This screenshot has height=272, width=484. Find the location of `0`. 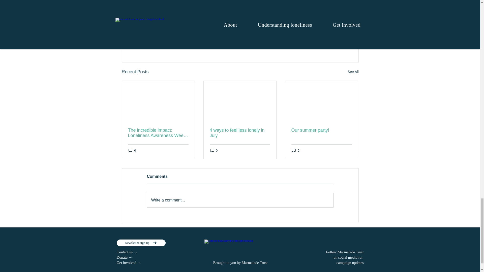

0 is located at coordinates (214, 150).